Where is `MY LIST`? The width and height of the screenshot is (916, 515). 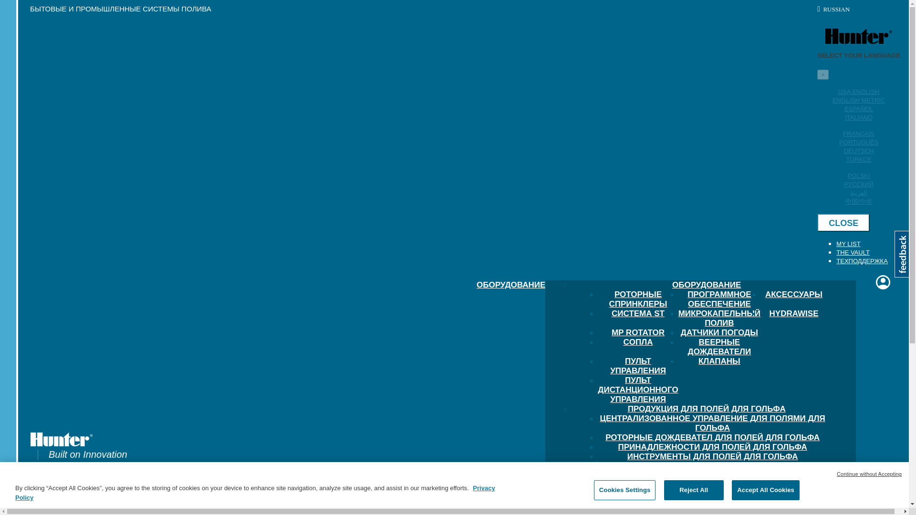
MY LIST is located at coordinates (848, 244).